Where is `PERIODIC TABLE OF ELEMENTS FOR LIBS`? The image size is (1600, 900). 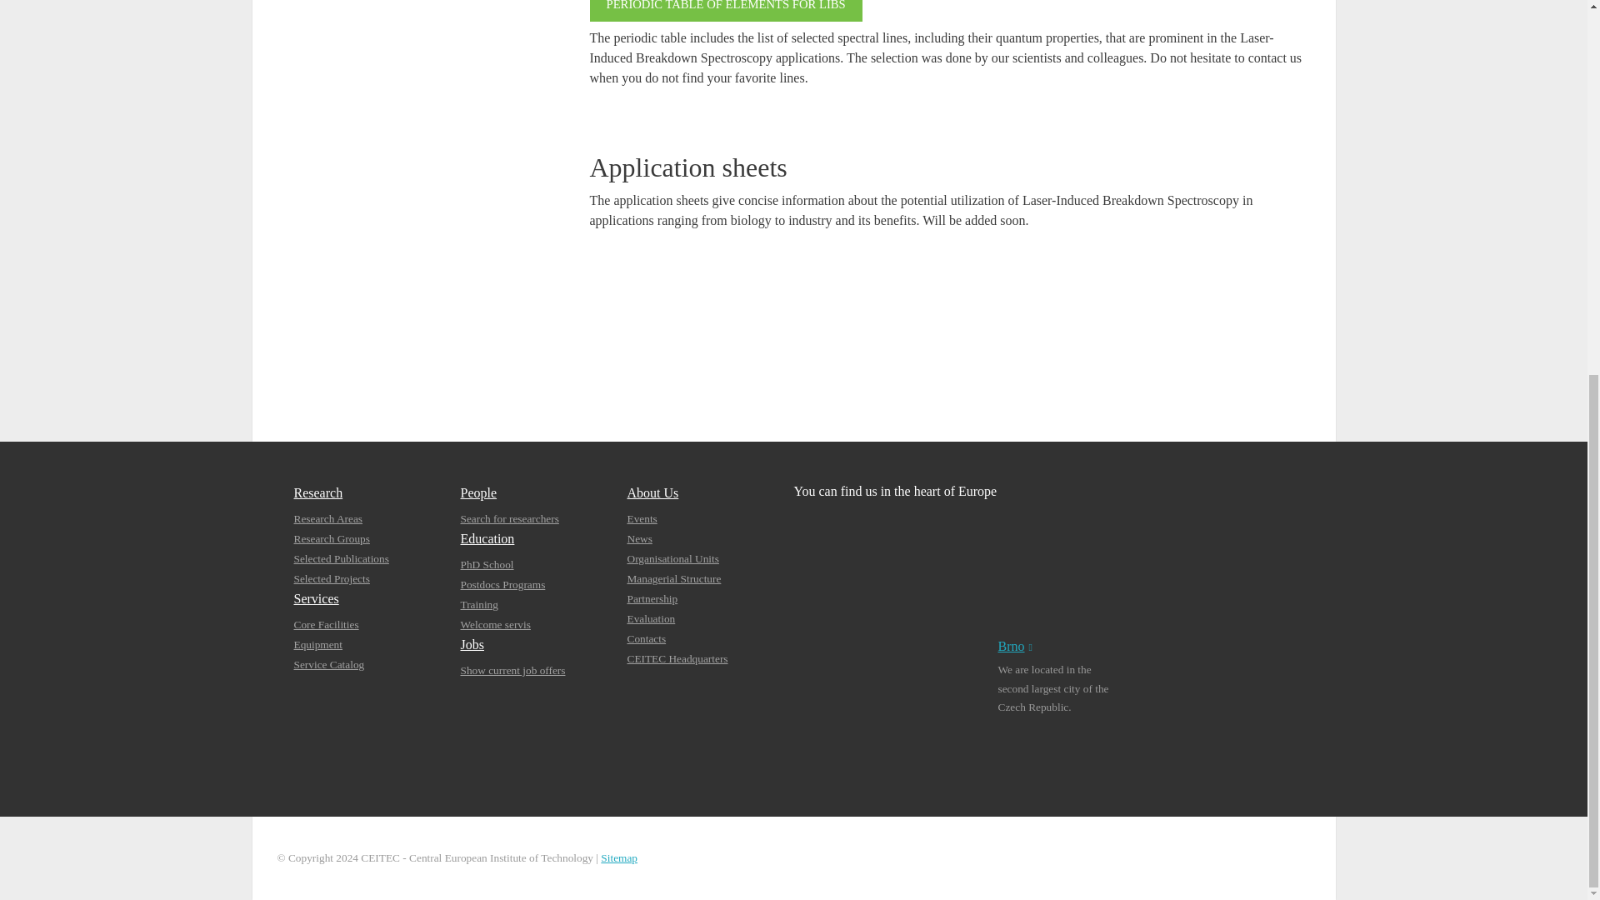 PERIODIC TABLE OF ELEMENTS FOR LIBS is located at coordinates (726, 12).